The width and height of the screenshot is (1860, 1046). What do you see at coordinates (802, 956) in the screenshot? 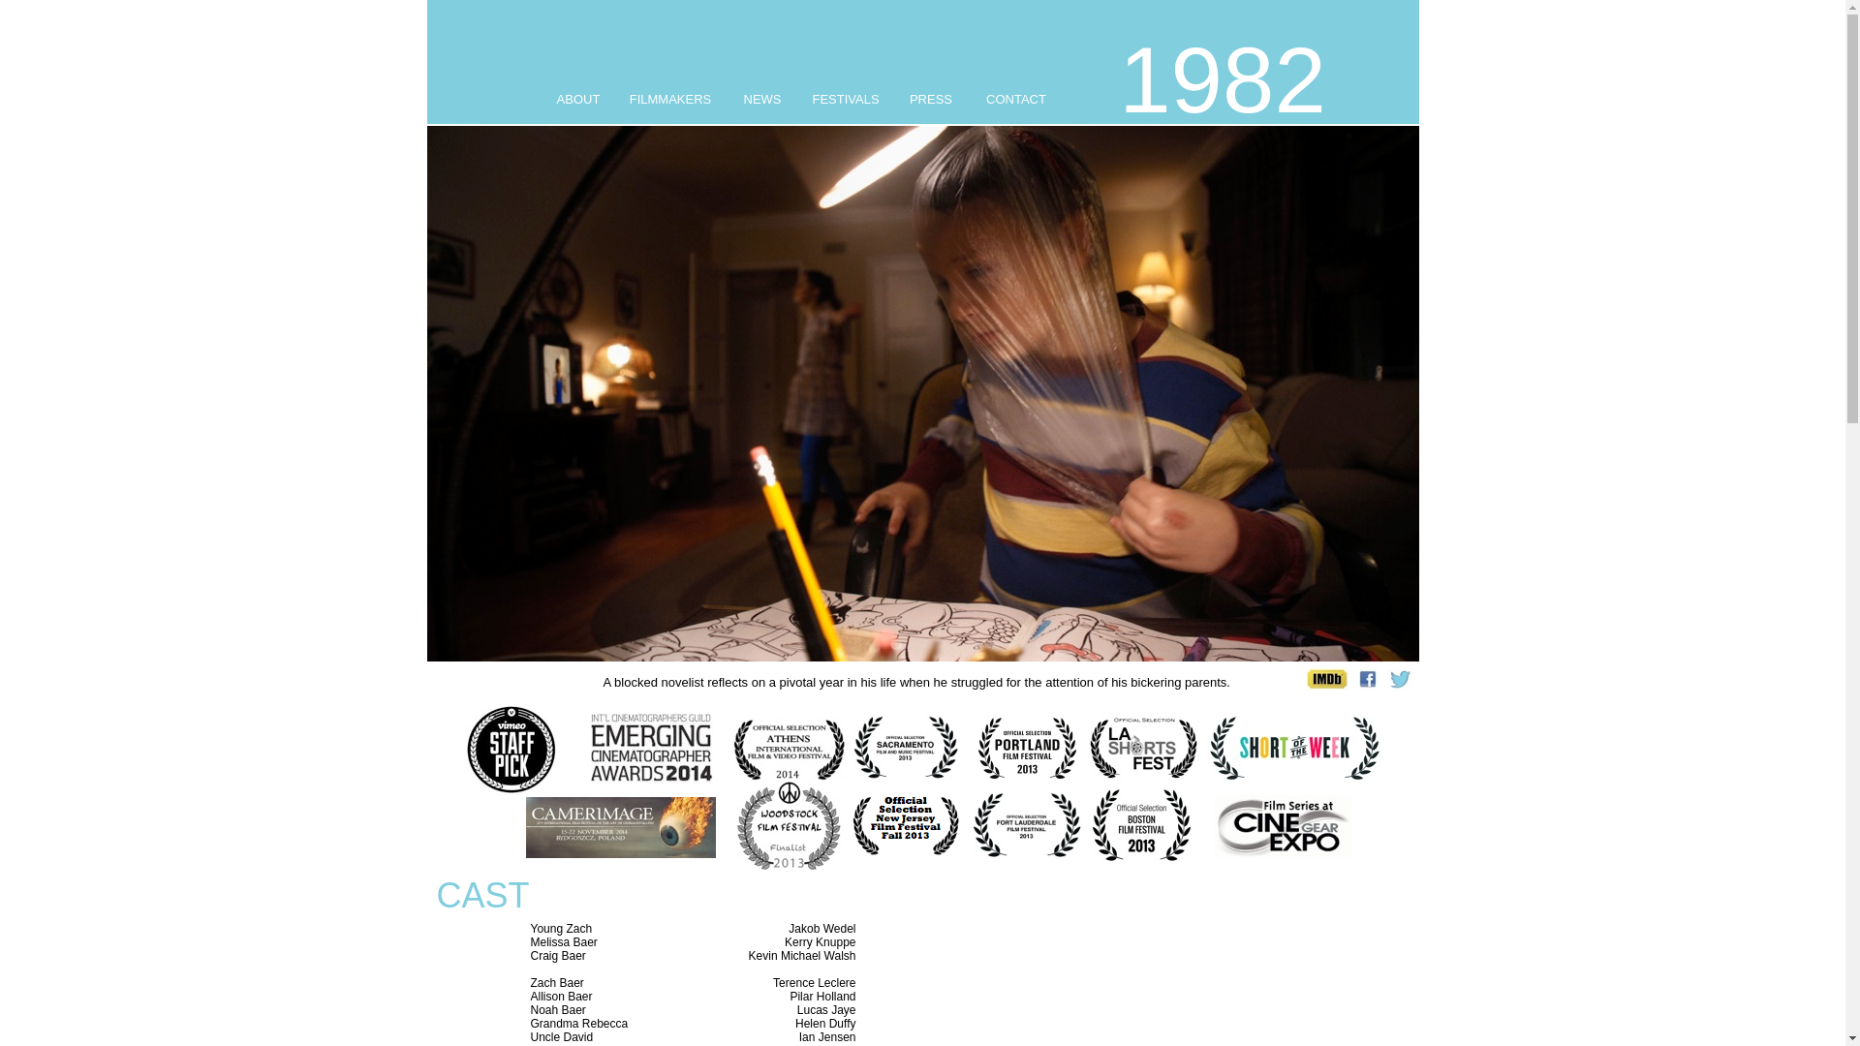
I see `Kevin Michael Walsh` at bounding box center [802, 956].